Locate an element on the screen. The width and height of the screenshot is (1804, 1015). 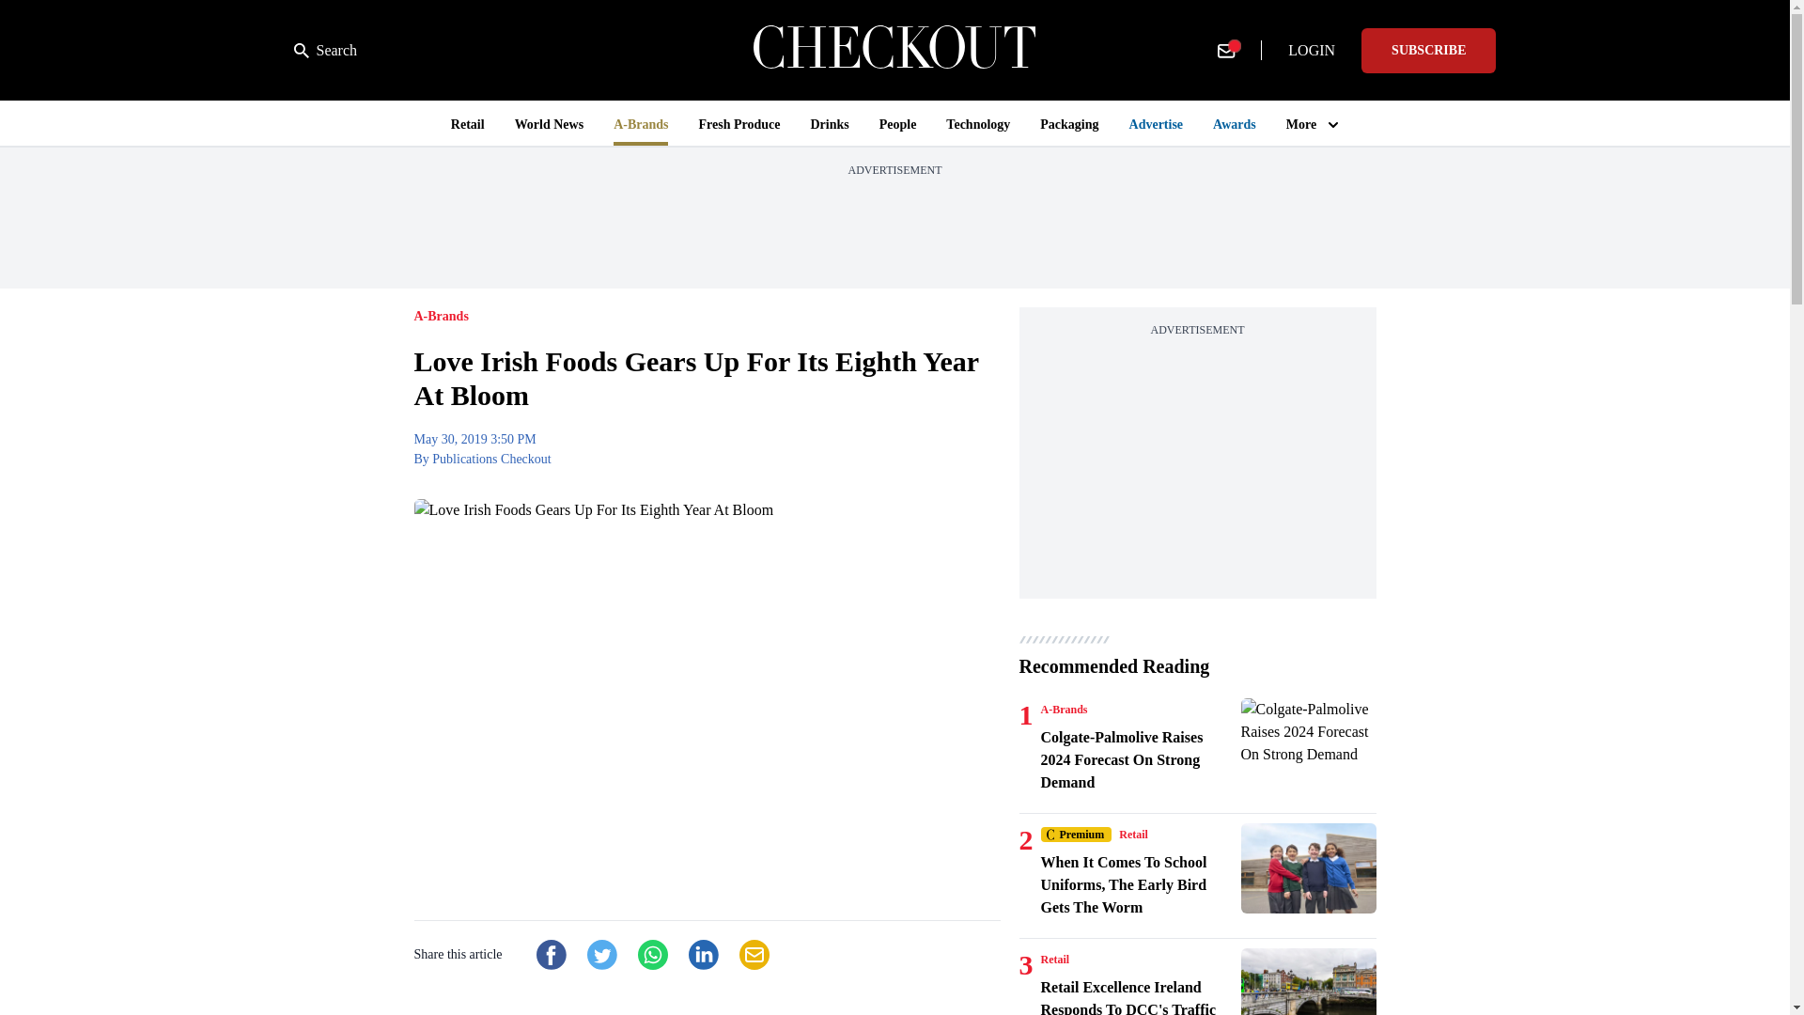
Colgate-Palmolive Raises 2024 Forecast On Strong Demand is located at coordinates (1137, 759).